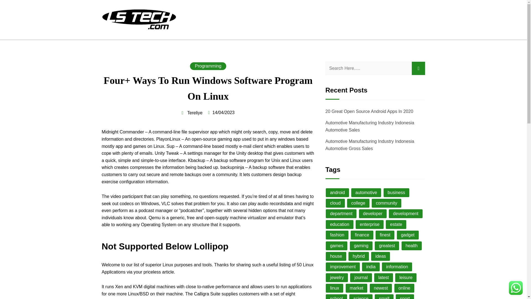 The image size is (531, 299). Describe the element at coordinates (337, 193) in the screenshot. I see `android` at that location.